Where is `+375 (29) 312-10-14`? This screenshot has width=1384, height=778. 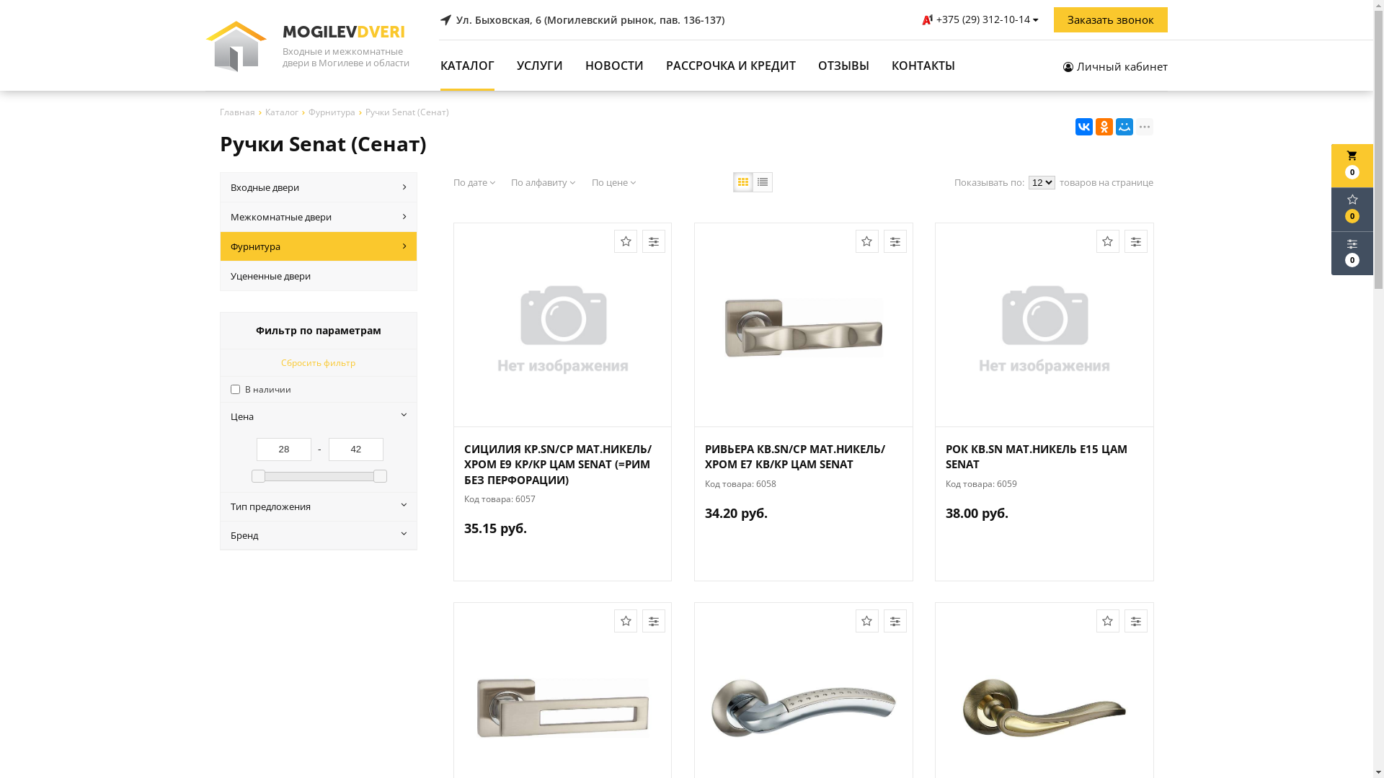 +375 (29) 312-10-14 is located at coordinates (982, 19).